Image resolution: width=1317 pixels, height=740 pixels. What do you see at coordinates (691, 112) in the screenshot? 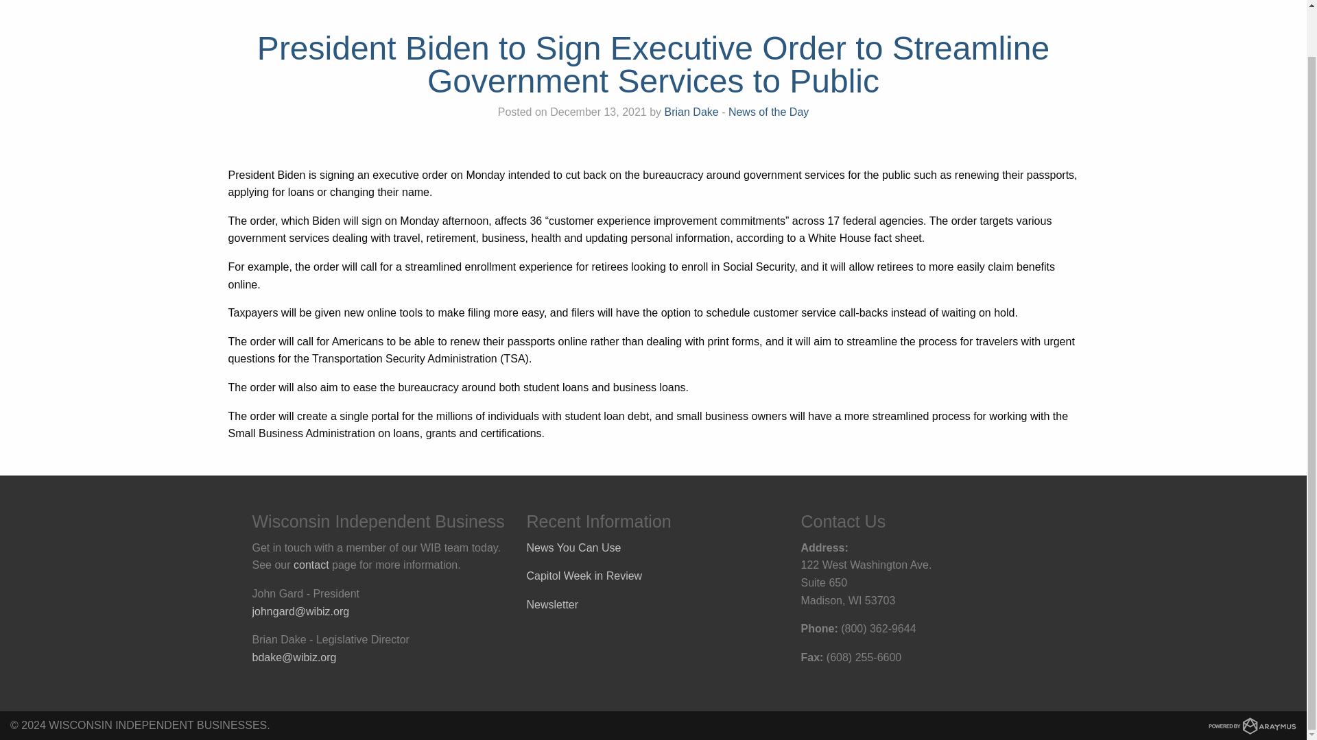
I see `Brian Dake` at bounding box center [691, 112].